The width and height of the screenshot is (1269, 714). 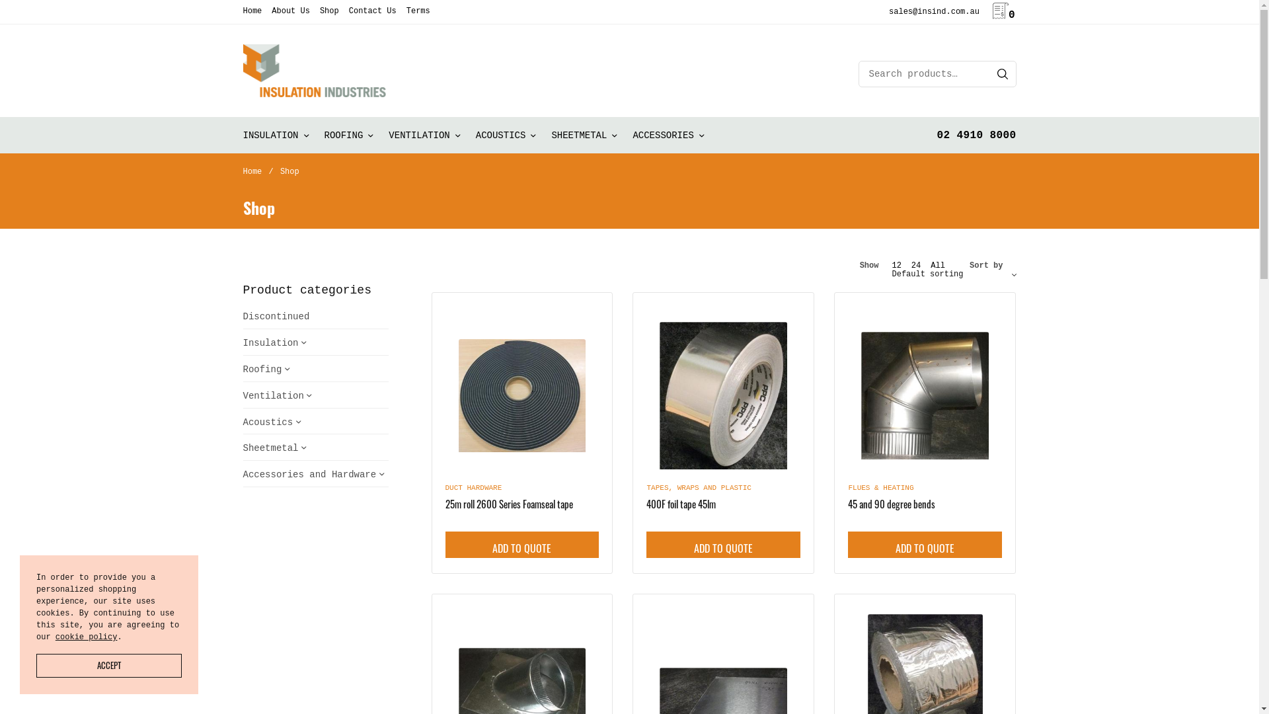 What do you see at coordinates (1003, 74) in the screenshot?
I see `Search` at bounding box center [1003, 74].